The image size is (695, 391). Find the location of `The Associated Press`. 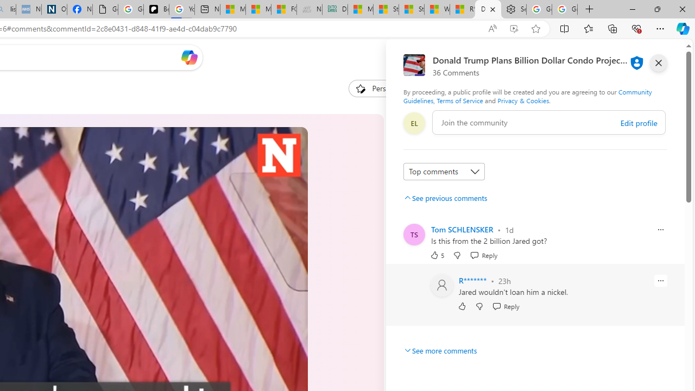

The Associated Press is located at coordinates (418, 303).